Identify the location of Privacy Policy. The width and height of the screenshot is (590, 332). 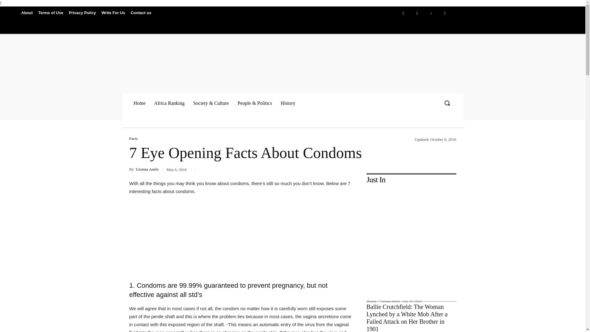
(82, 12).